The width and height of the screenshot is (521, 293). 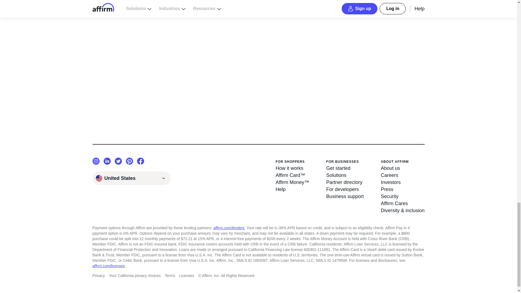 I want to click on Business support, so click(x=345, y=196).